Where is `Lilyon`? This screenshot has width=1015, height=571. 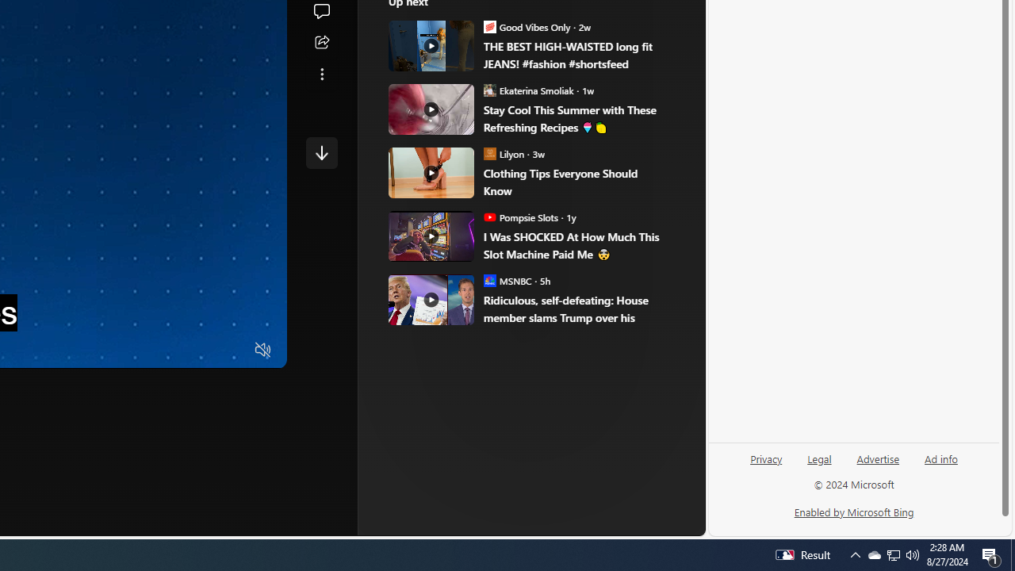 Lilyon is located at coordinates (490, 154).